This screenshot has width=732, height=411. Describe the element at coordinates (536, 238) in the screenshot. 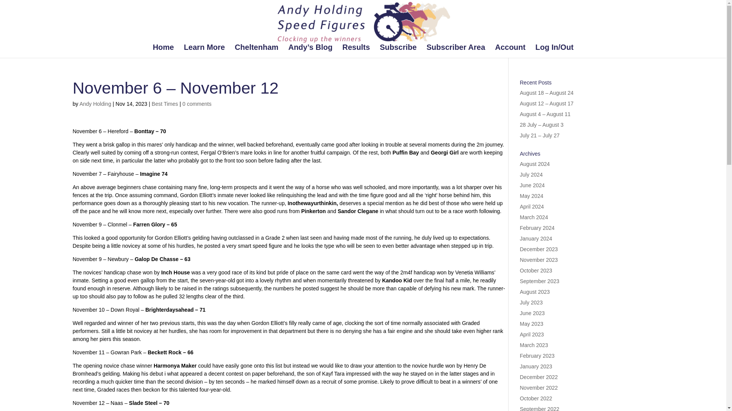

I see `January 2024` at that location.